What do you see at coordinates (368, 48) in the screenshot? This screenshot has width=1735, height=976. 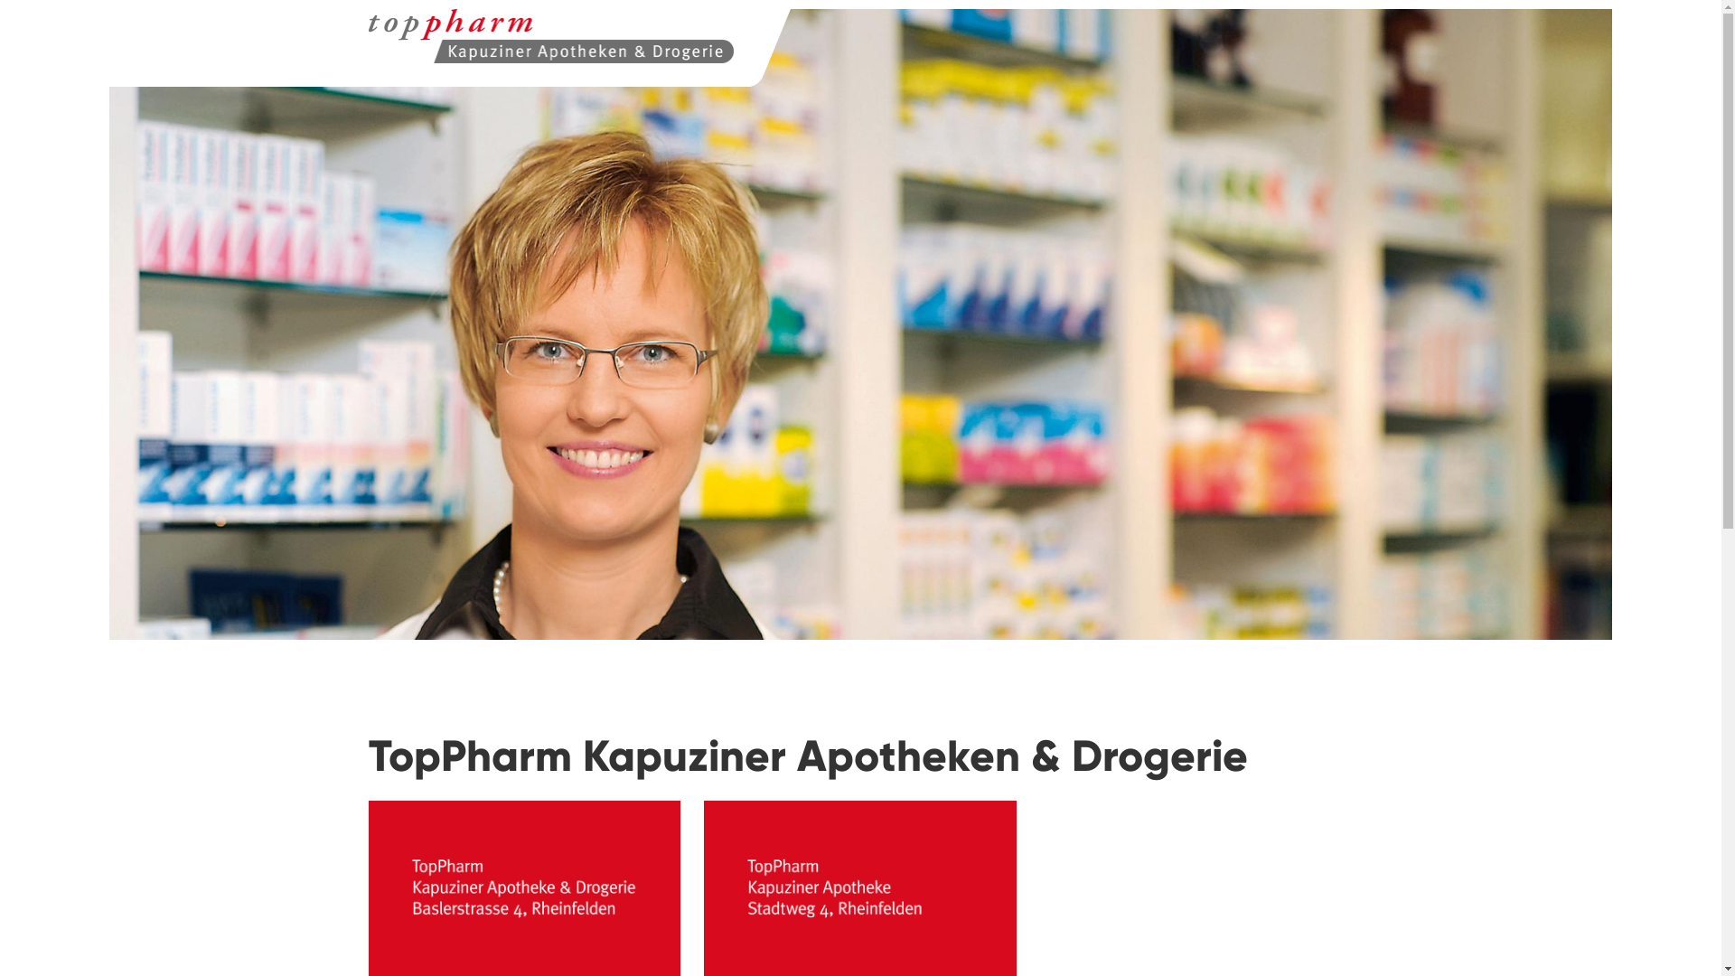 I see `TopPharm Kapuziner Apotheke - Rheinfelden Stadtweg` at bounding box center [368, 48].